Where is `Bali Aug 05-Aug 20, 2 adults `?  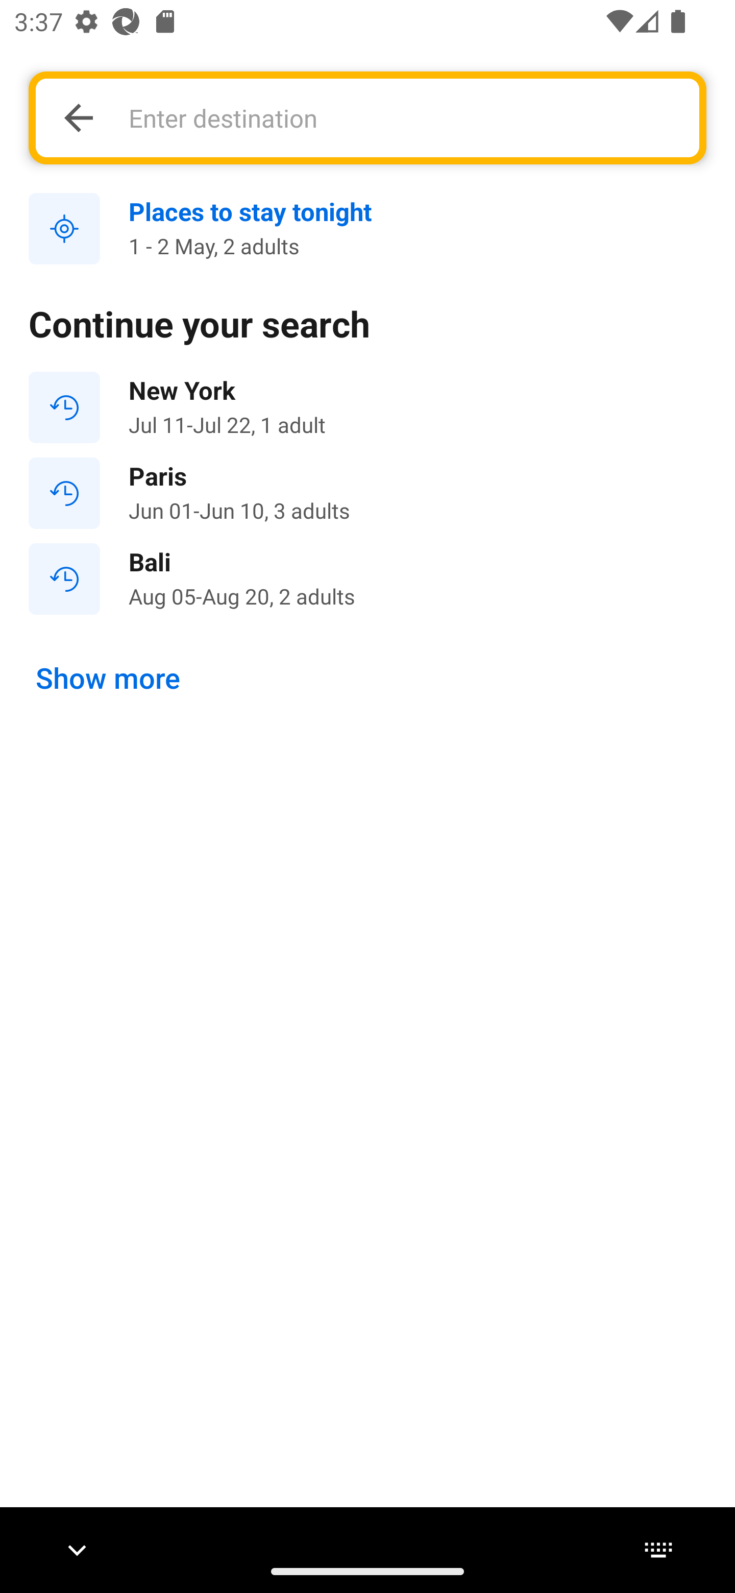
Bali Aug 05-Aug 20, 2 adults  is located at coordinates (367, 579).